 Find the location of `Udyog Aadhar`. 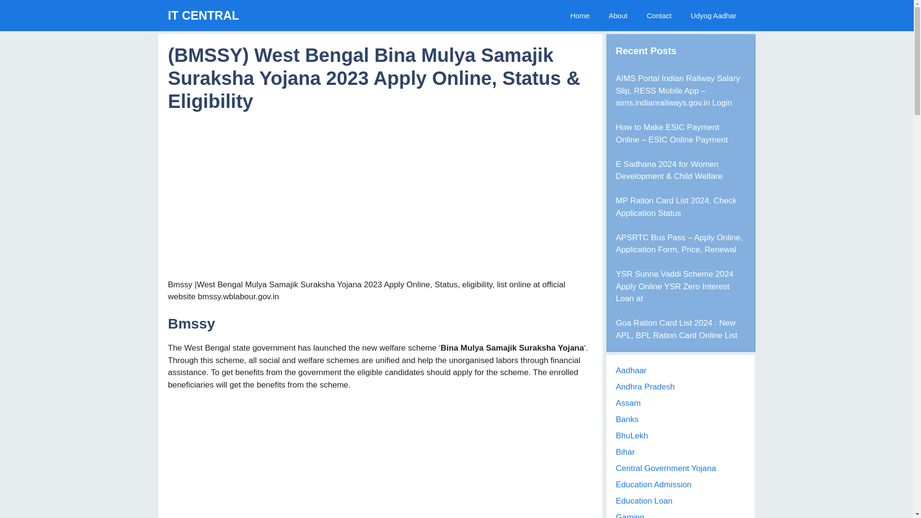

Udyog Aadhar is located at coordinates (714, 15).